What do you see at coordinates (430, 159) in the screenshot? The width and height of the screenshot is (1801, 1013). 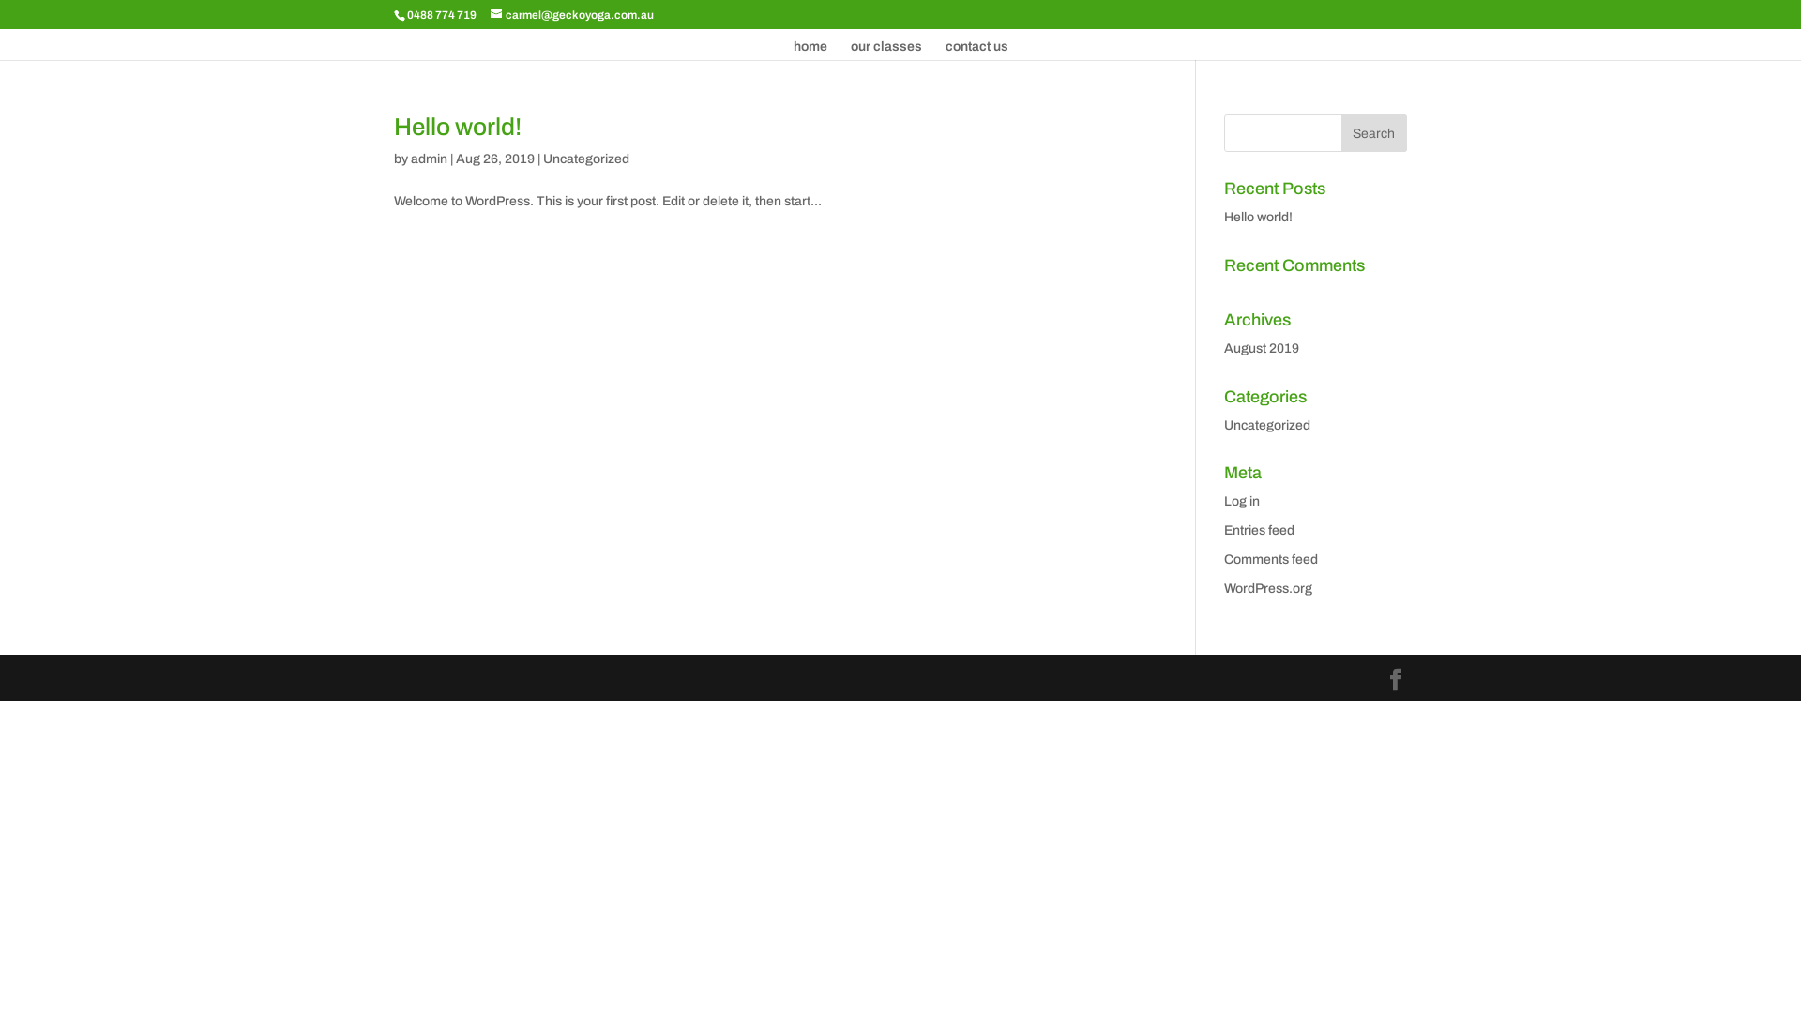 I see `admin` at bounding box center [430, 159].